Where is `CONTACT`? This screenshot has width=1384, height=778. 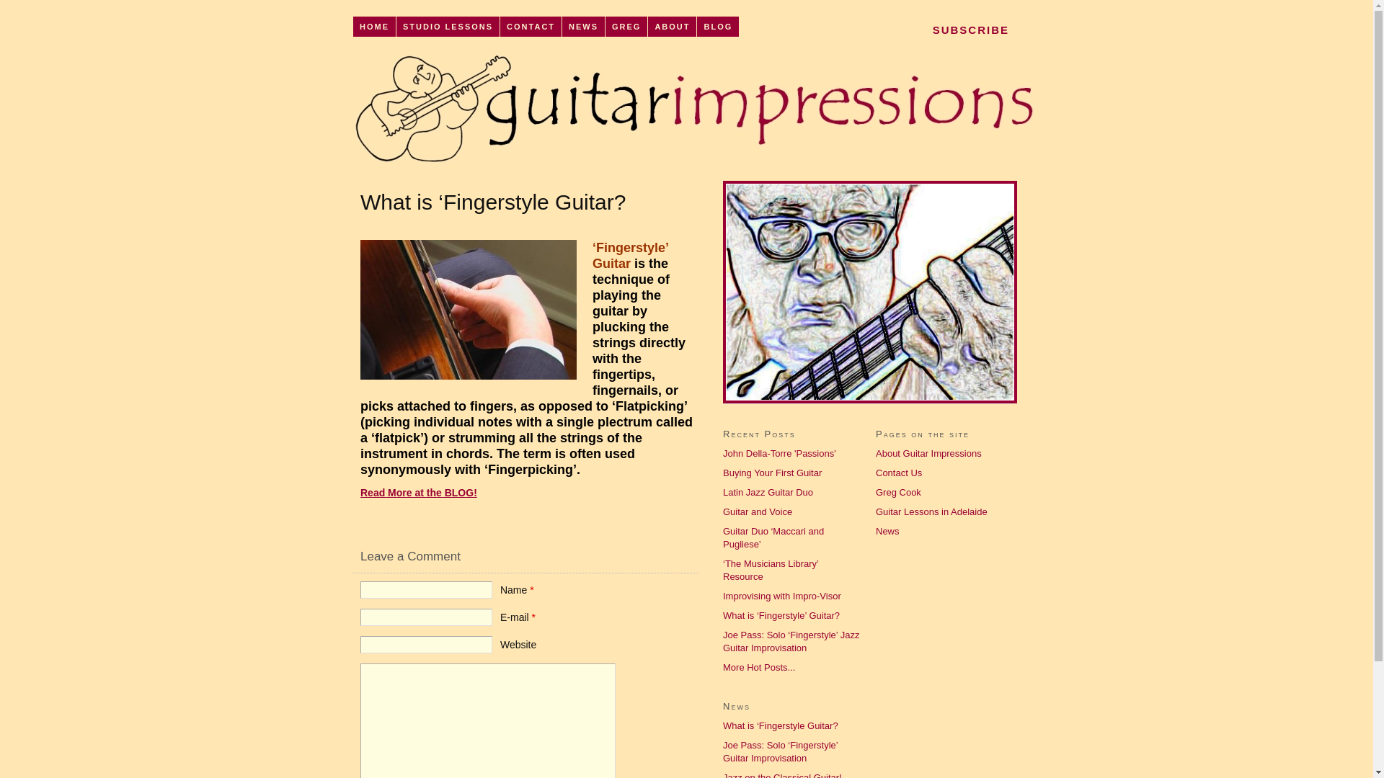
CONTACT is located at coordinates (531, 27).